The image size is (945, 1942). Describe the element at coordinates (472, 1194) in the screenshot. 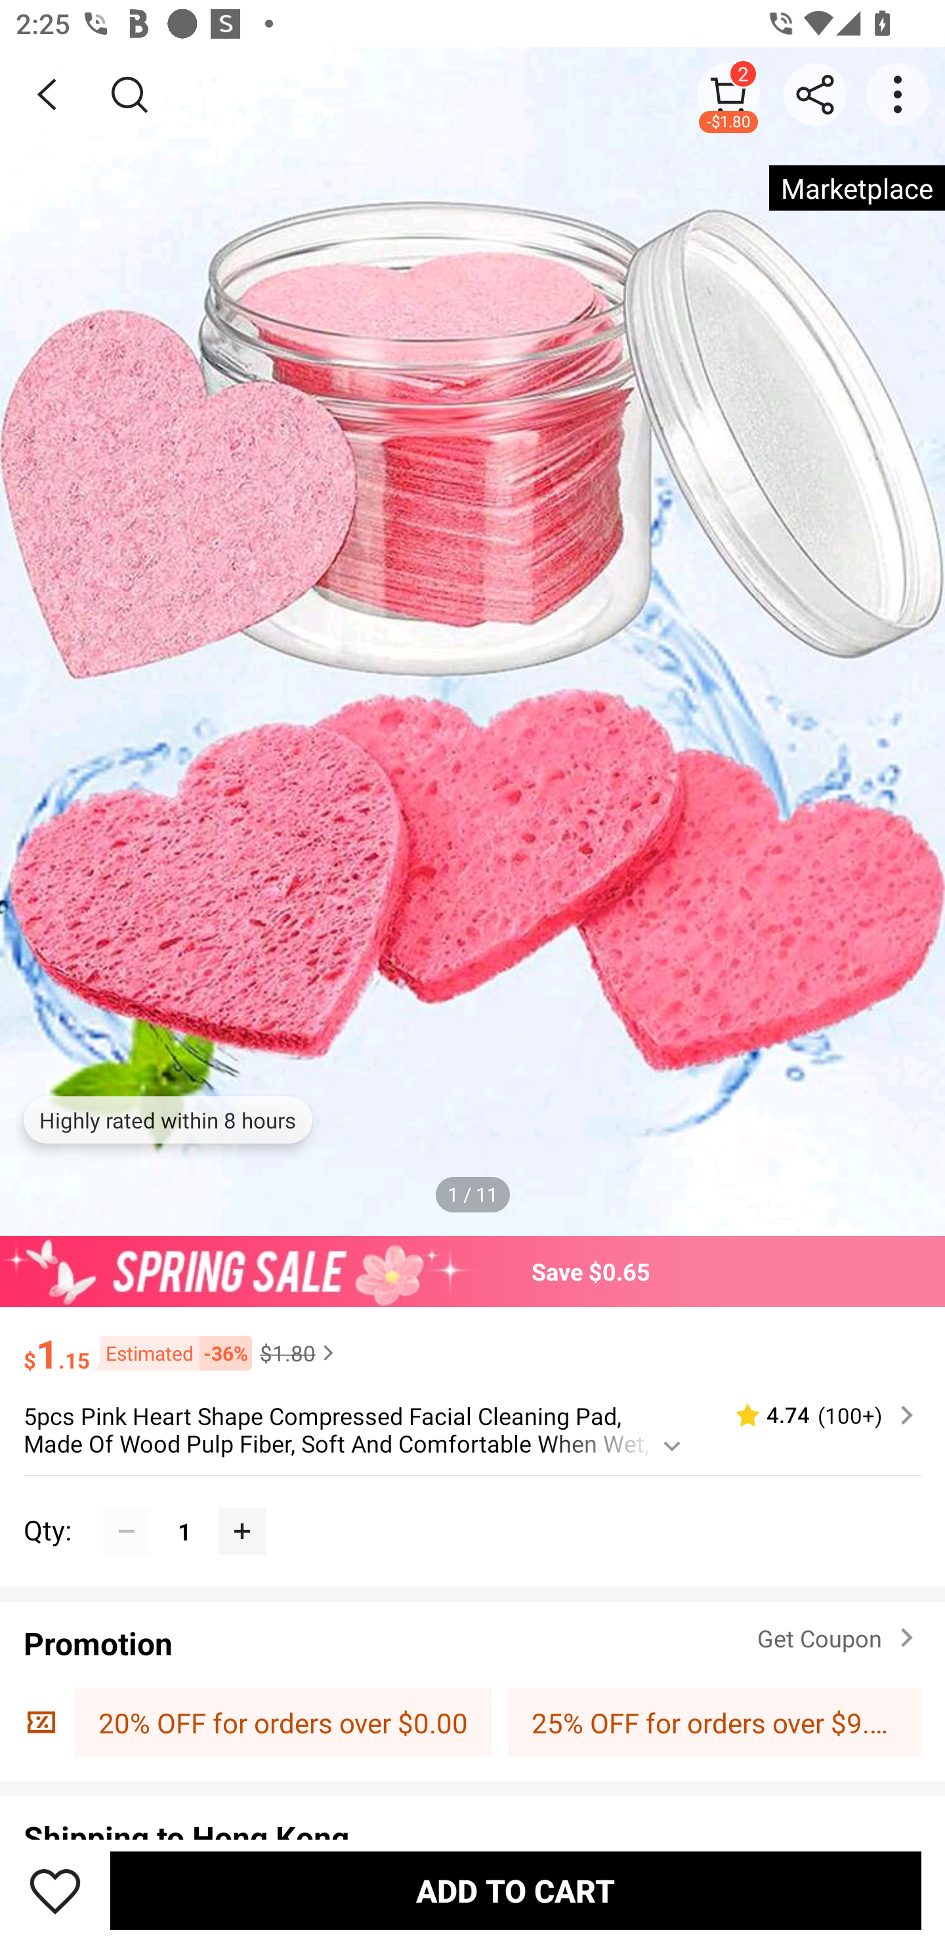

I see `1 / 11` at that location.